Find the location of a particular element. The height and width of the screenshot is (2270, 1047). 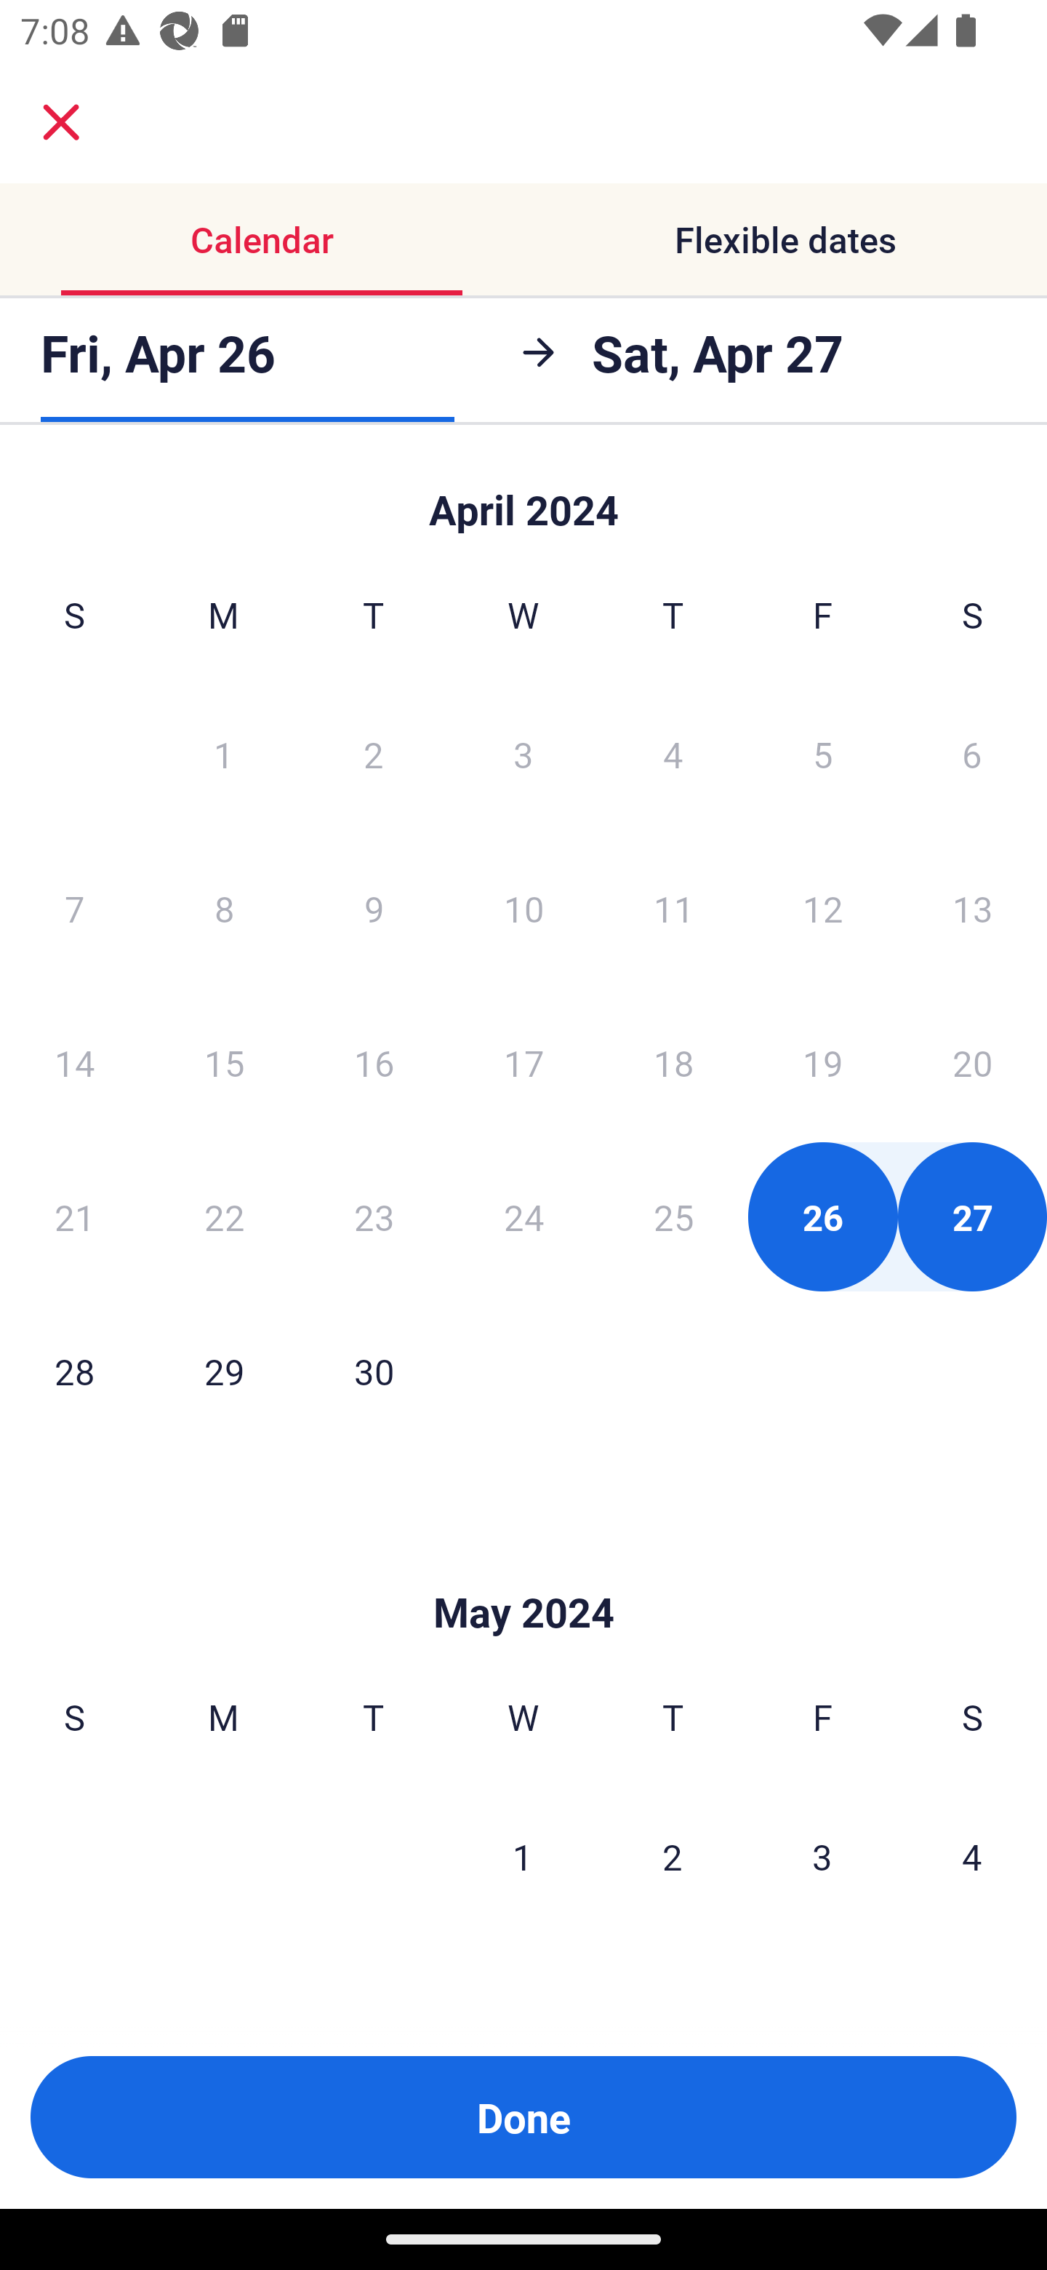

4 Saturday, May 4, 2024 is located at coordinates (972, 1857).